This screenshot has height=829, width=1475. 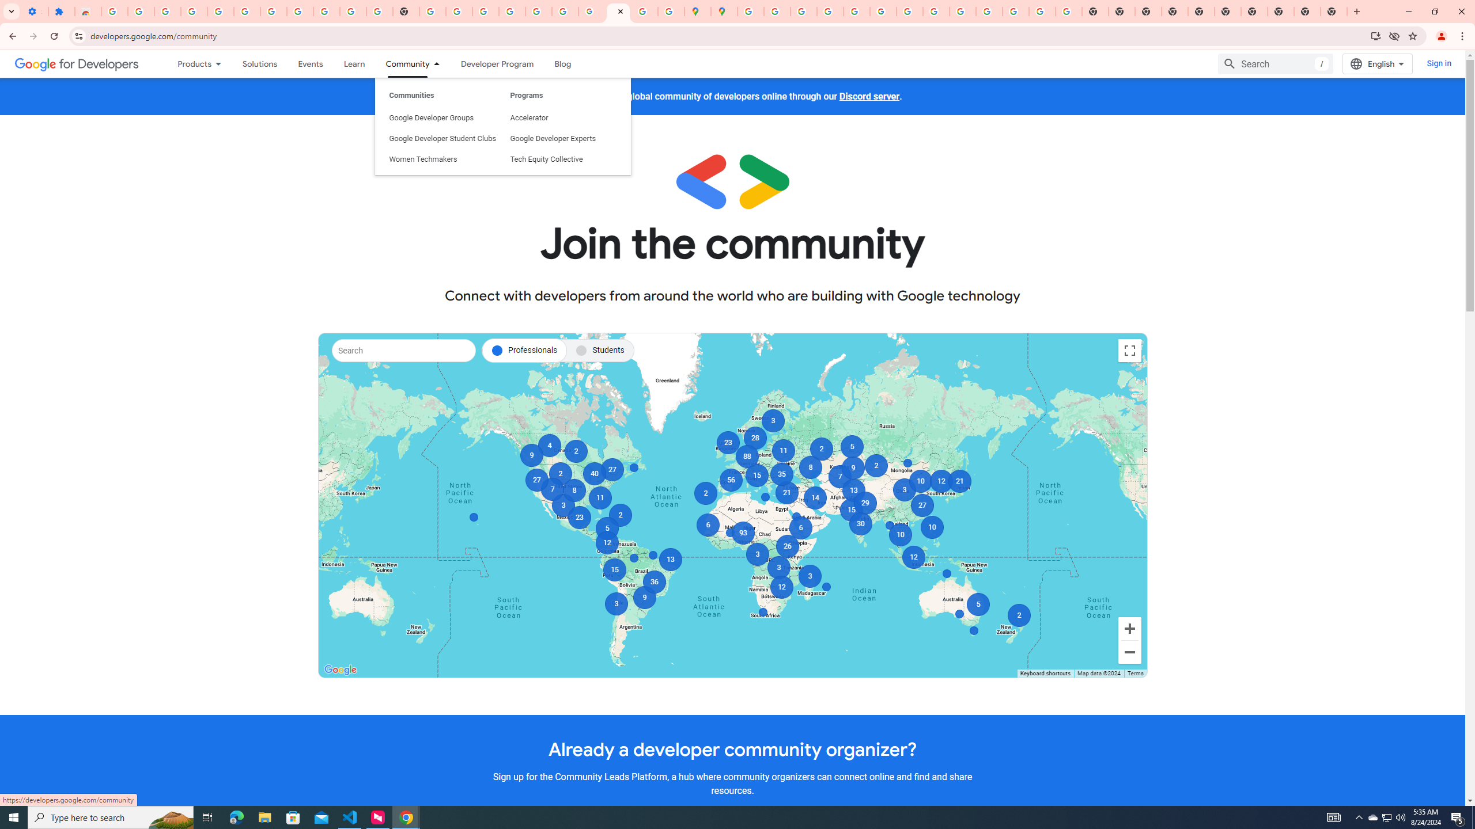 I want to click on Google Images, so click(x=1068, y=12).